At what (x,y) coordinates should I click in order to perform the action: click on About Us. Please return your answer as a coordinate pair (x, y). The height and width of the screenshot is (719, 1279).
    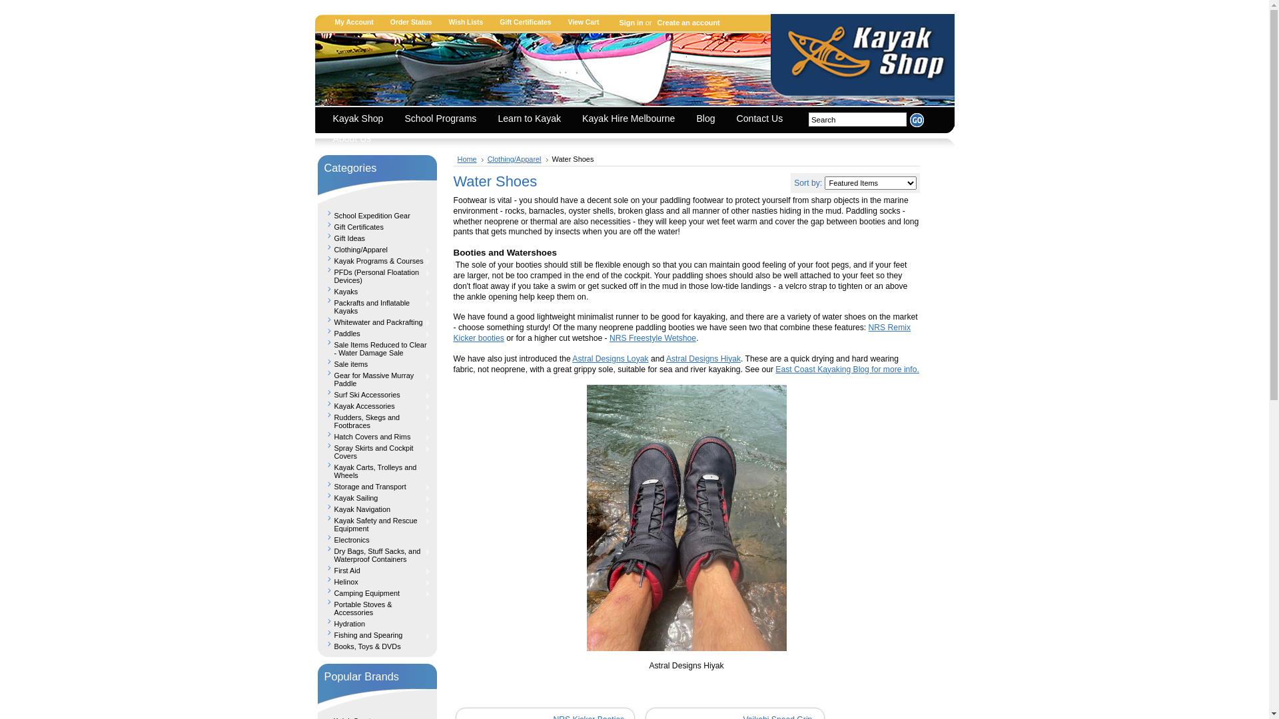
    Looking at the image, I should click on (356, 140).